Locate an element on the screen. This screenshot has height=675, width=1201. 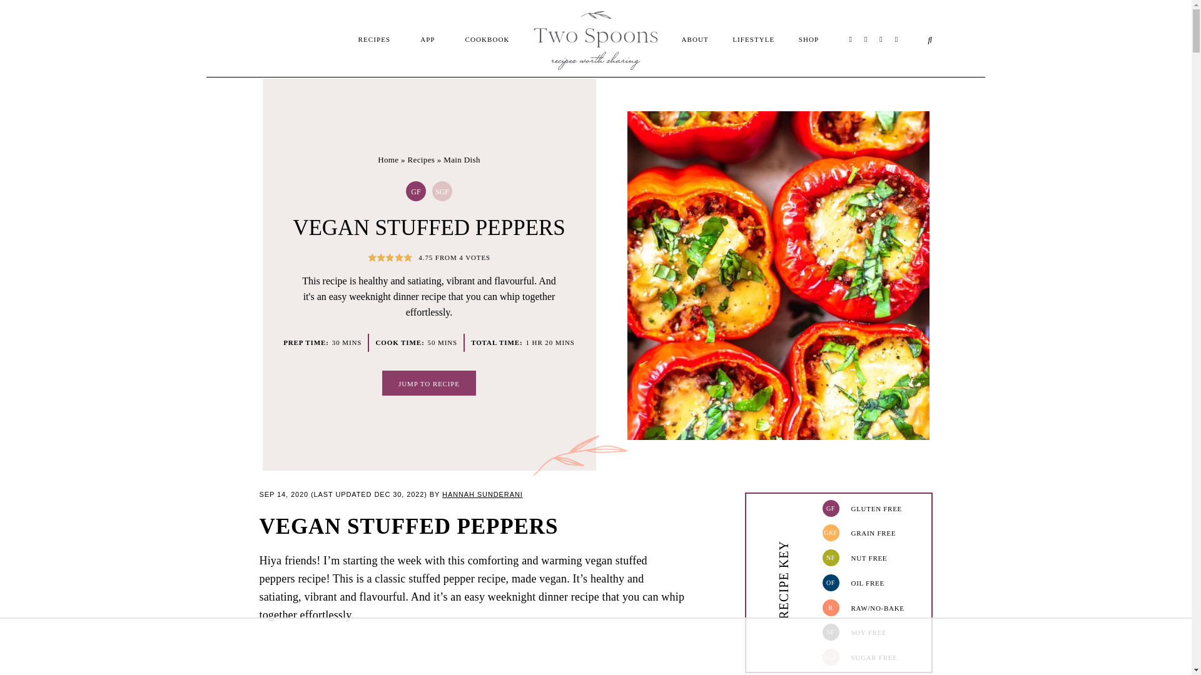
GF is located at coordinates (415, 191).